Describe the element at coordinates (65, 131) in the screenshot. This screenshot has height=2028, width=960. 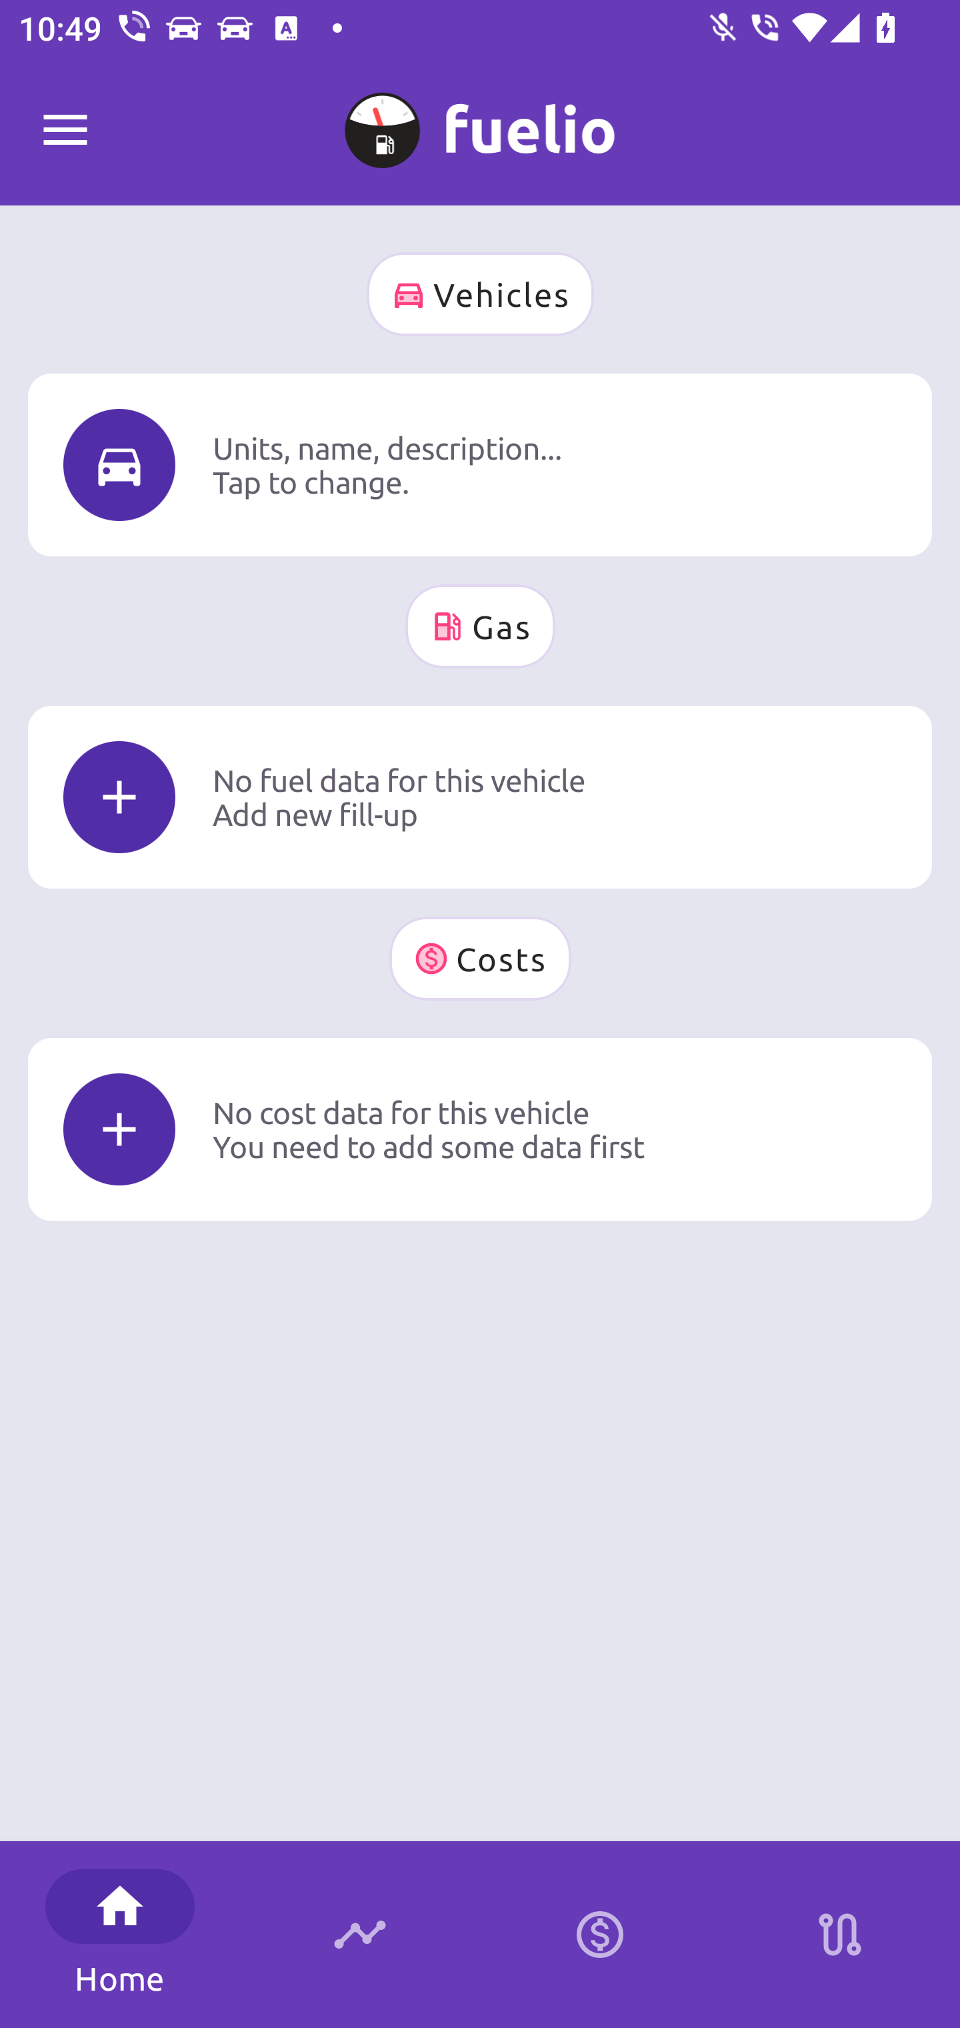
I see `Fuelio` at that location.